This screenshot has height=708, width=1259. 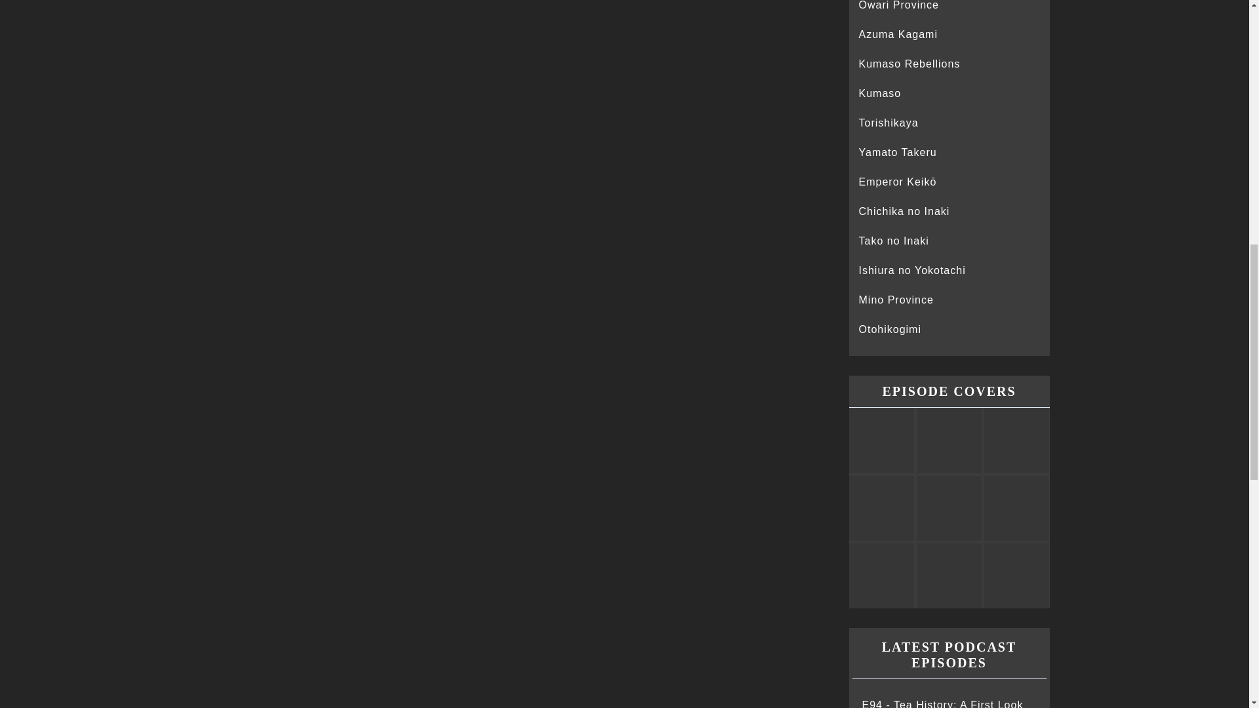 I want to click on Torishikaya, so click(x=889, y=123).